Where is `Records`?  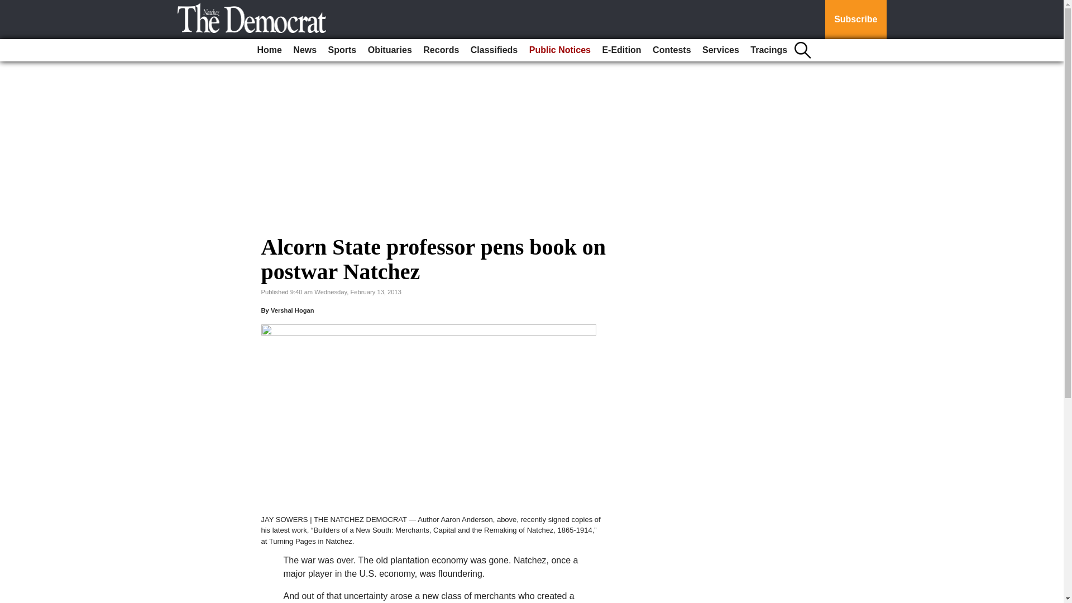 Records is located at coordinates (441, 50).